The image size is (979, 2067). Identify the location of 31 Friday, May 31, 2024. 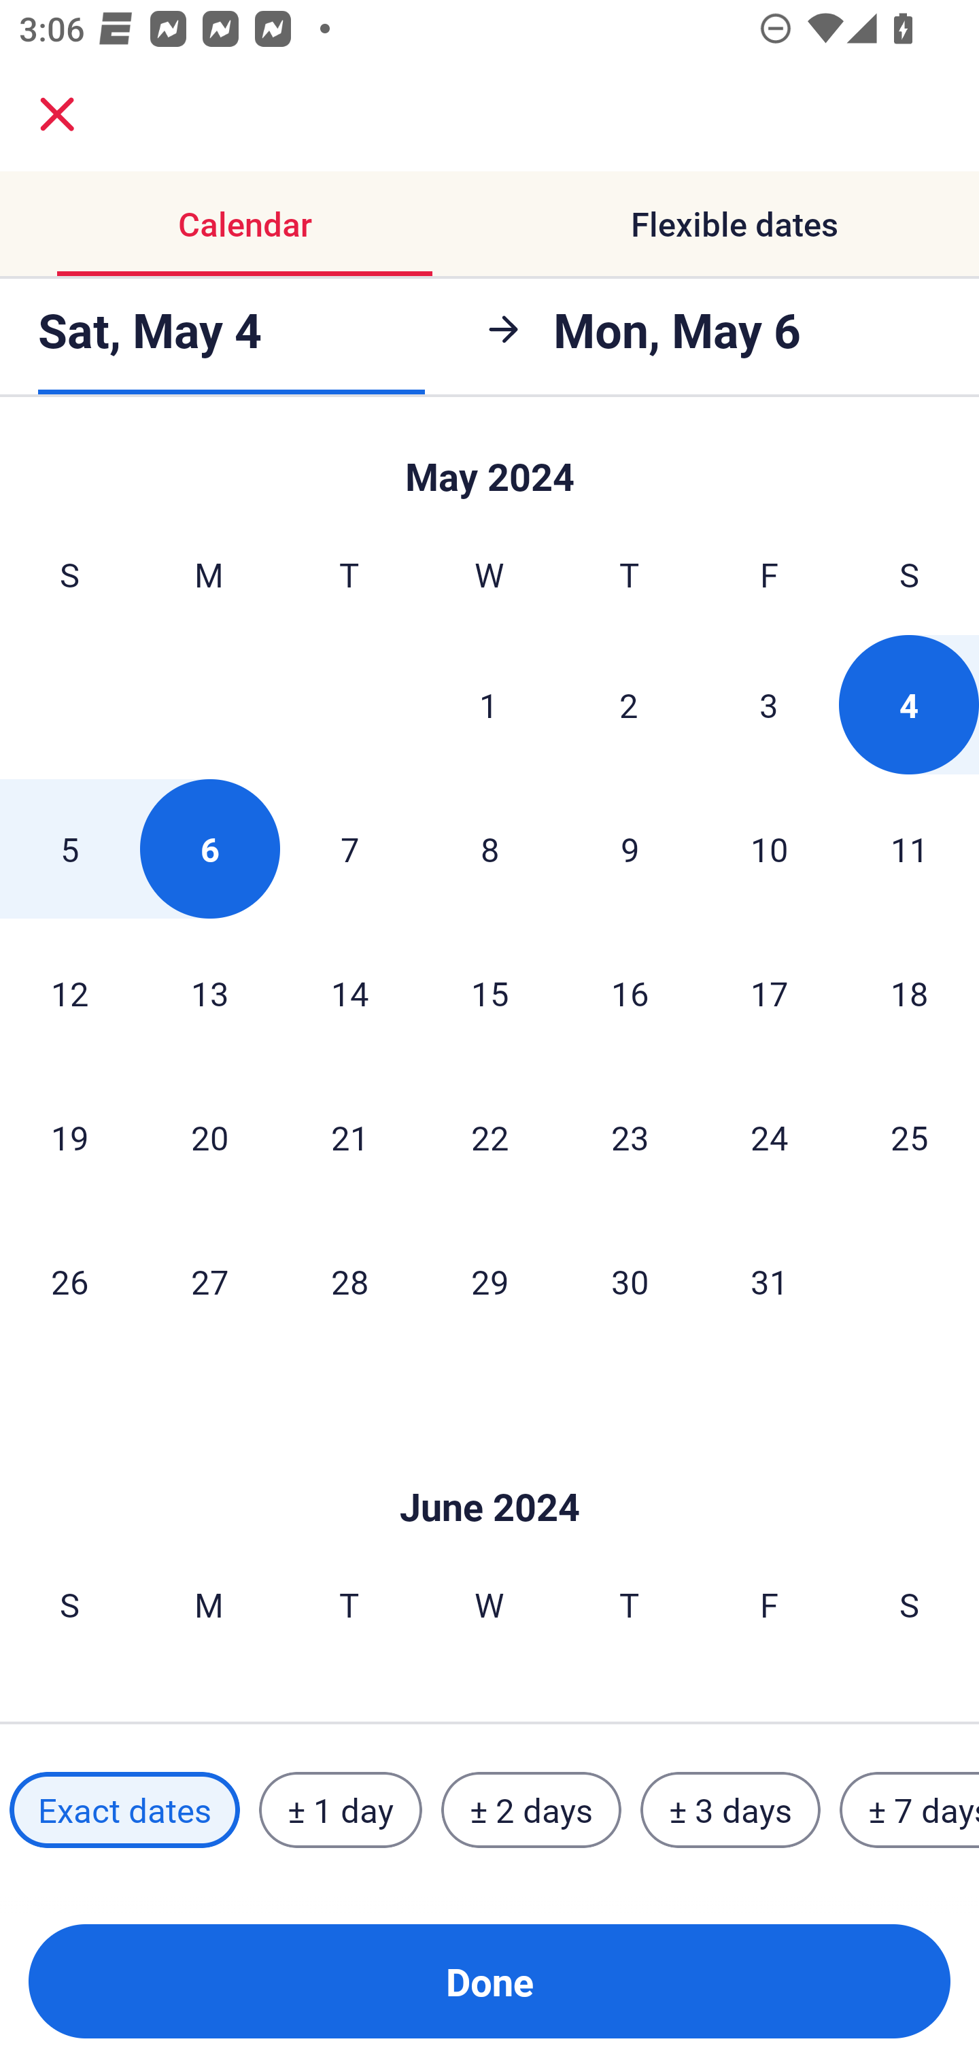
(770, 1281).